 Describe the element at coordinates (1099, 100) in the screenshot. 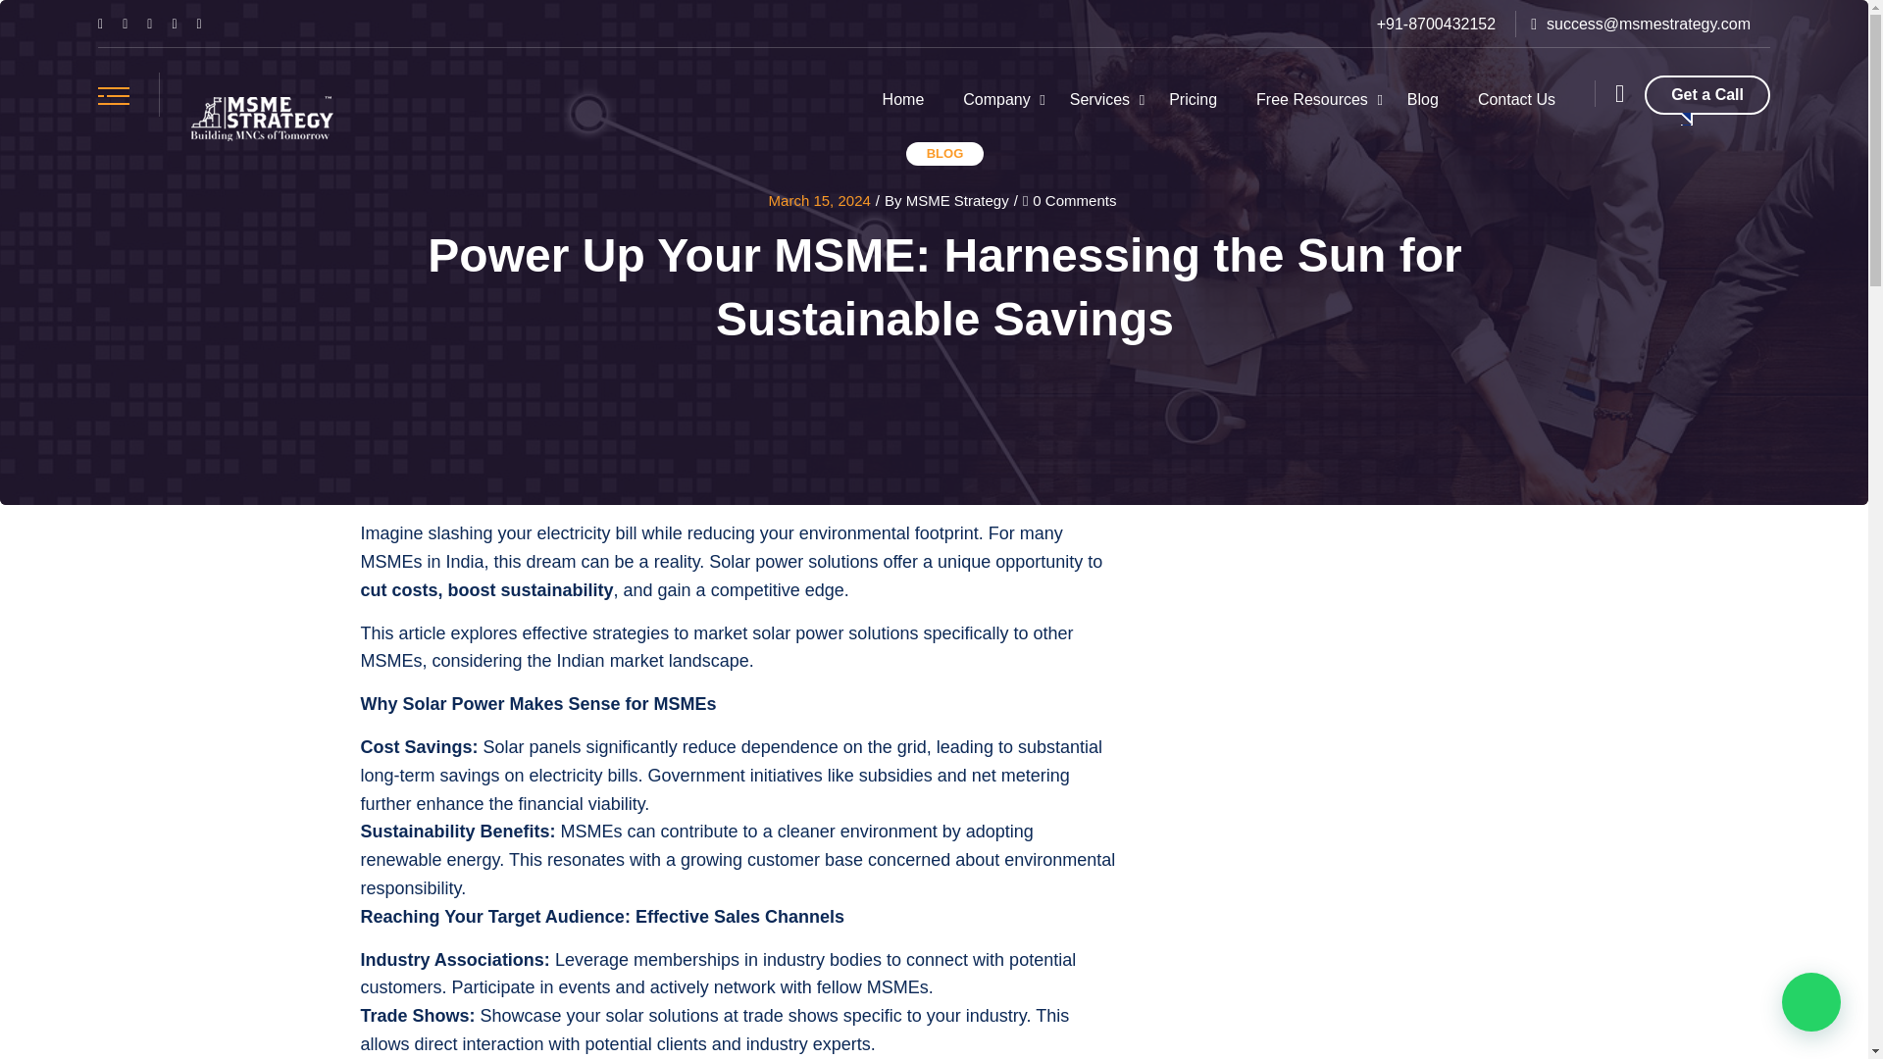

I see `Services` at that location.